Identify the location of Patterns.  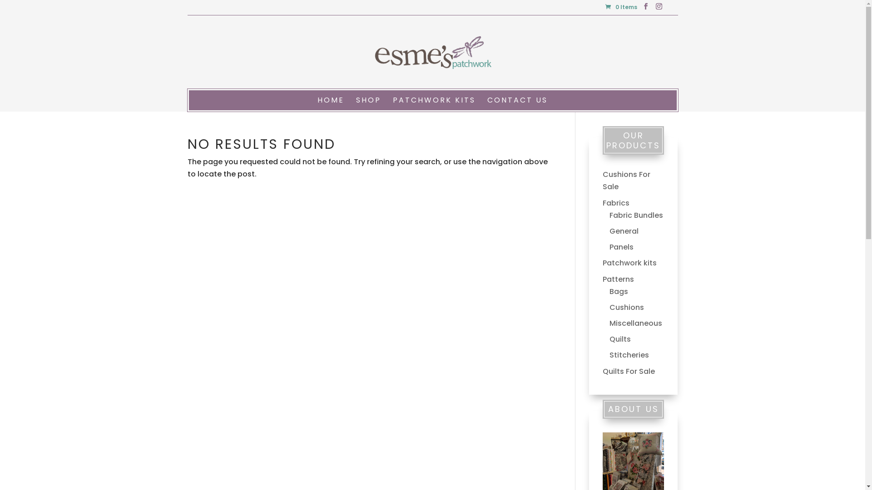
(619, 279).